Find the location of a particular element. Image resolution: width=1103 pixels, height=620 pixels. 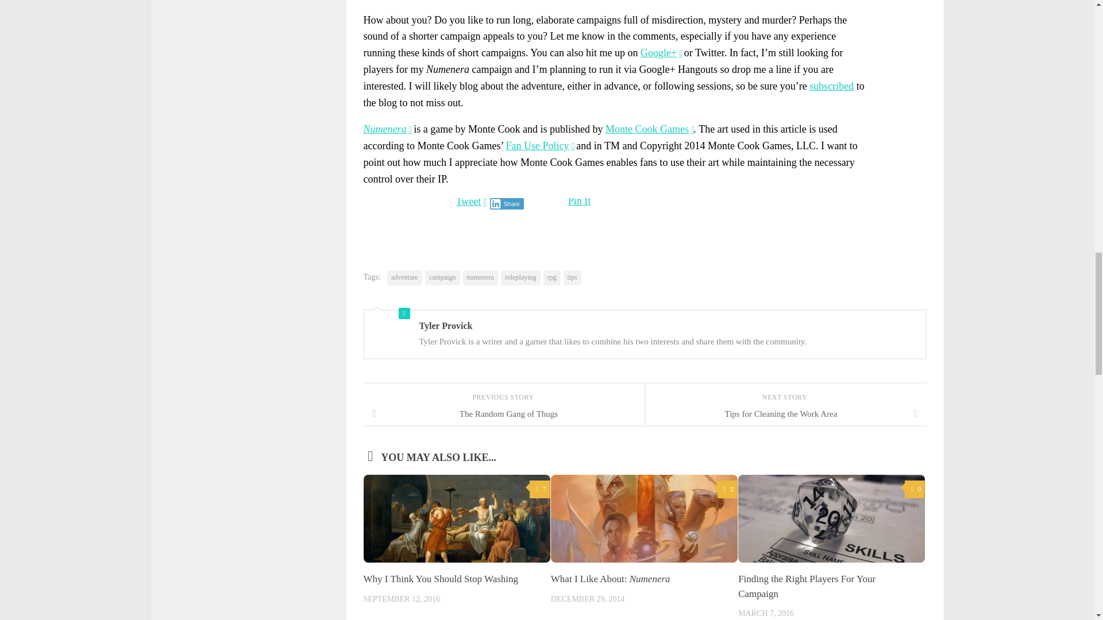

Monte Cook Games Official Website is located at coordinates (649, 129).